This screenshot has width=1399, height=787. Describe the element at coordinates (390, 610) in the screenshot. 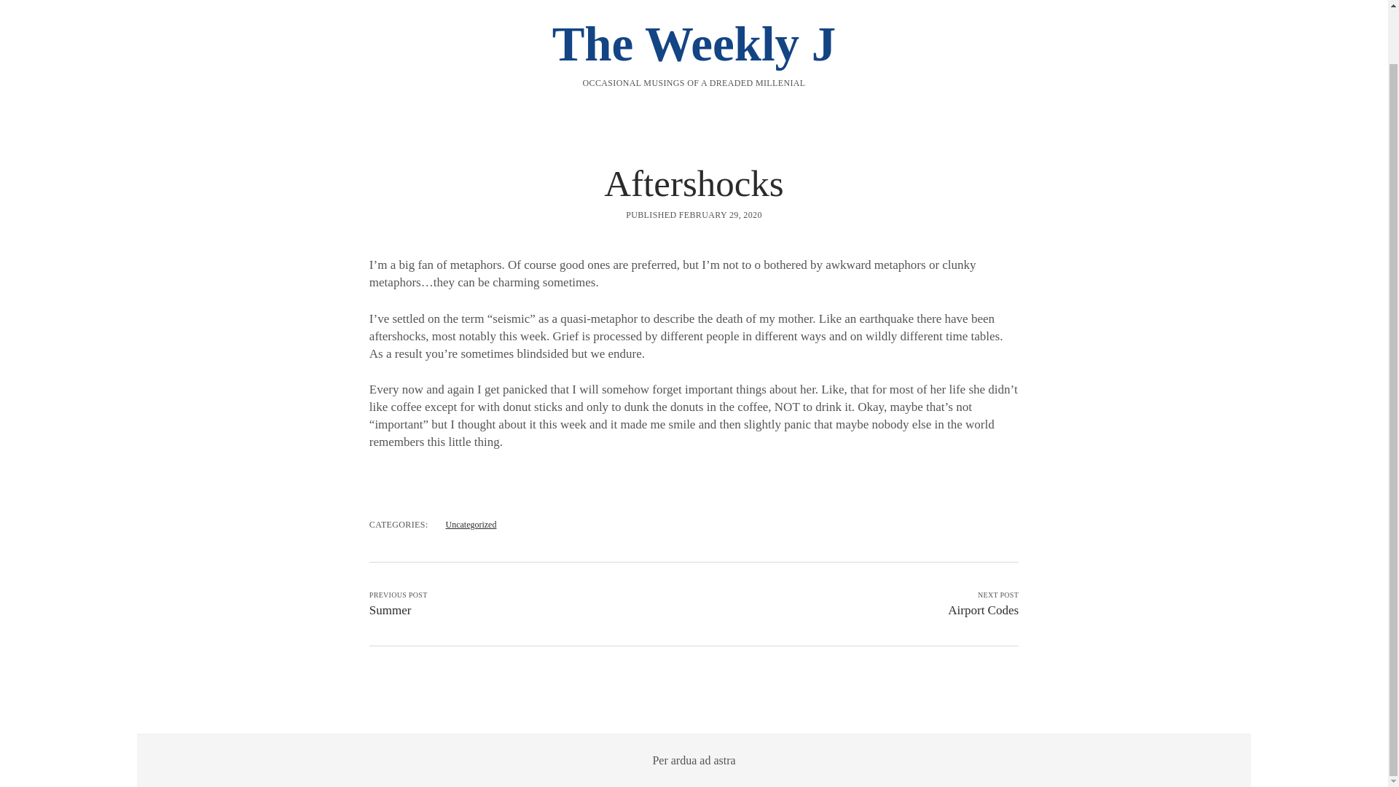

I see `Summer` at that location.